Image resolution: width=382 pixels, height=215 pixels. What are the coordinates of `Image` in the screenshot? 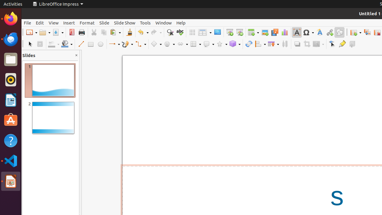 It's located at (265, 32).